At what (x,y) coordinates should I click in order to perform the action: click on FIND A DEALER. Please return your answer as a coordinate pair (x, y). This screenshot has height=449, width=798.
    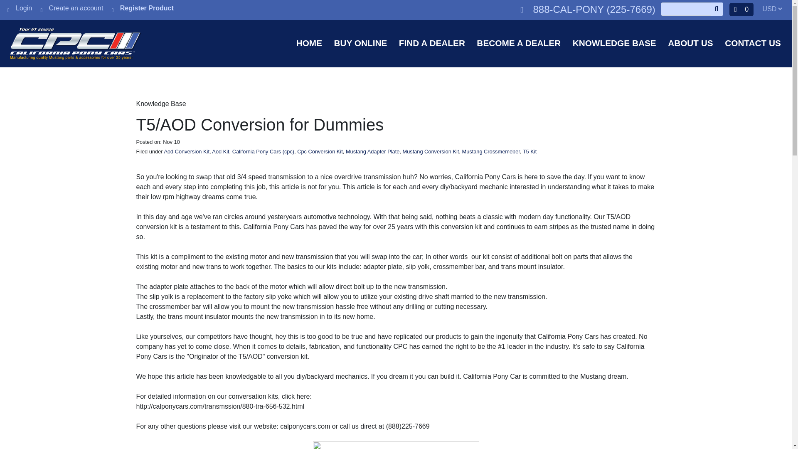
    Looking at the image, I should click on (432, 42).